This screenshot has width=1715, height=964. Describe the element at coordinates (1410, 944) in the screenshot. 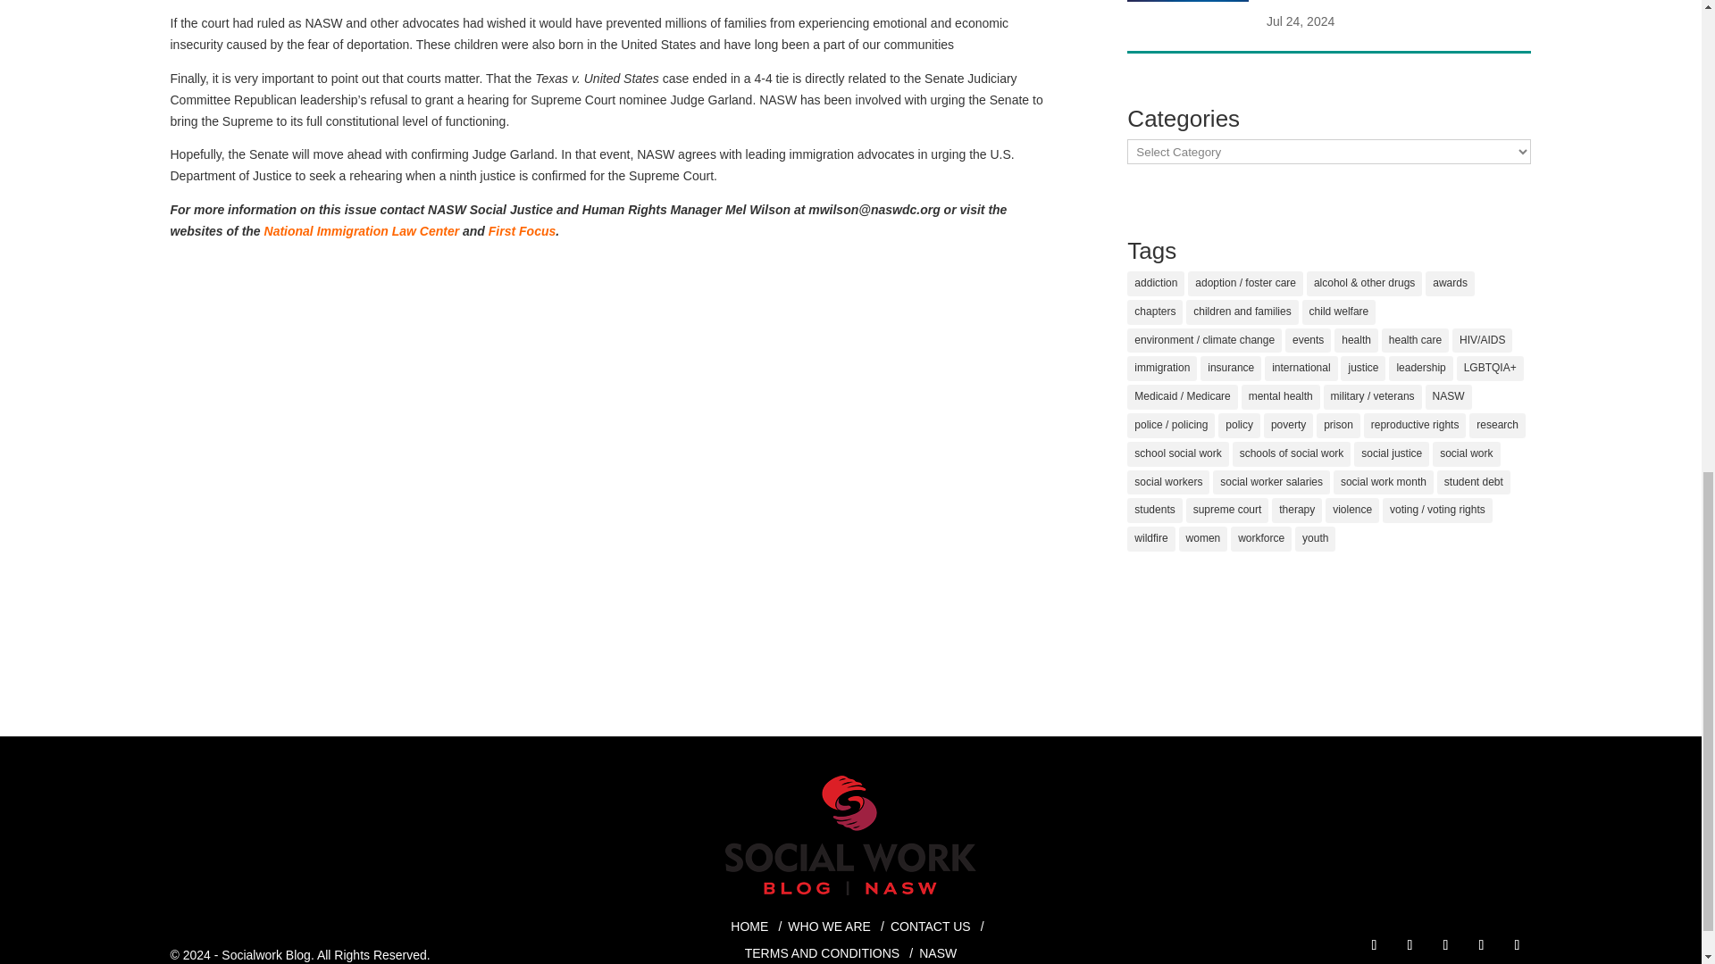

I see `Follow on Instagram` at that location.